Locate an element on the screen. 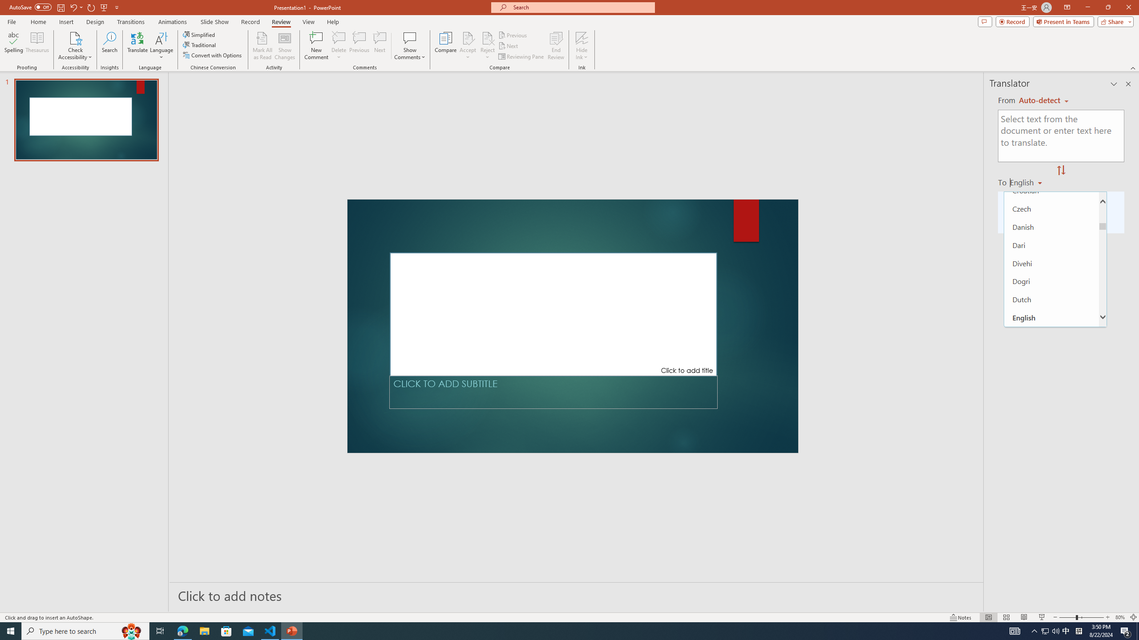 The image size is (1139, 640). Hebrew is located at coordinates (1052, 609).